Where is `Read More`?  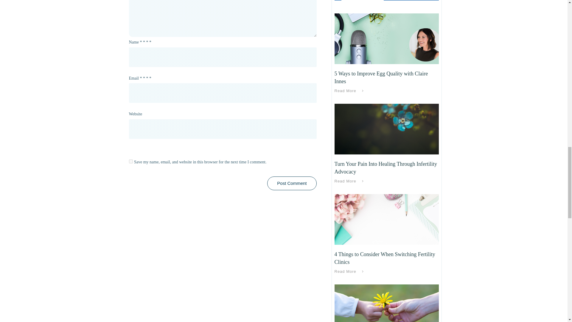
Read More is located at coordinates (350, 91).